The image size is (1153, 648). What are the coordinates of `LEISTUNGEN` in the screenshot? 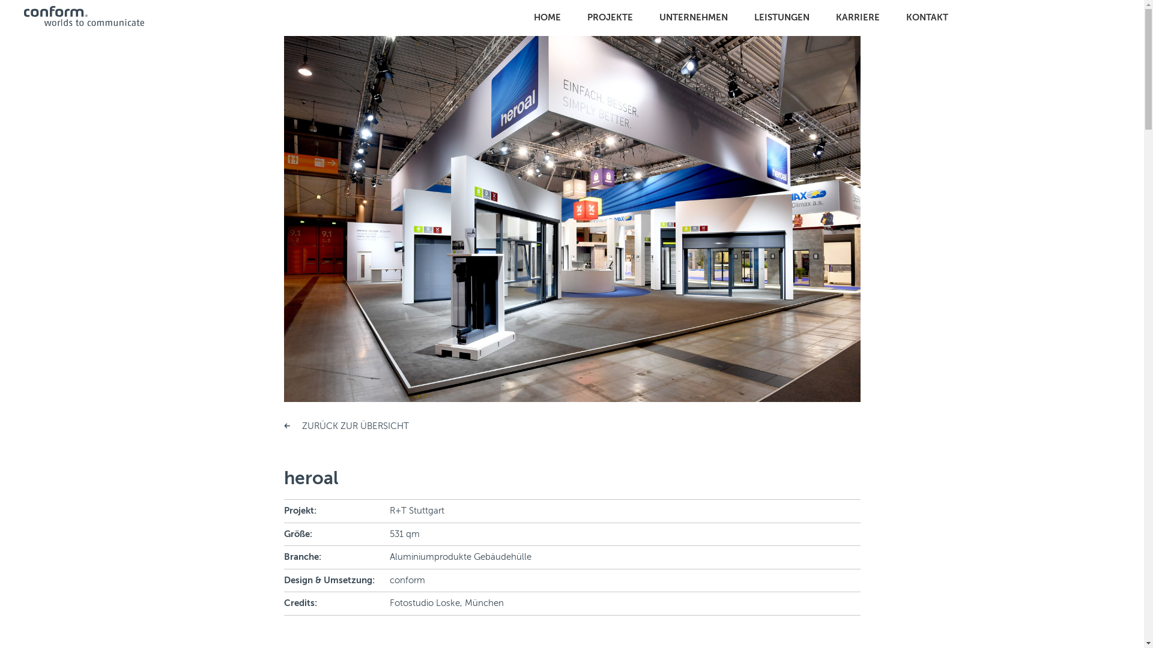 It's located at (782, 18).